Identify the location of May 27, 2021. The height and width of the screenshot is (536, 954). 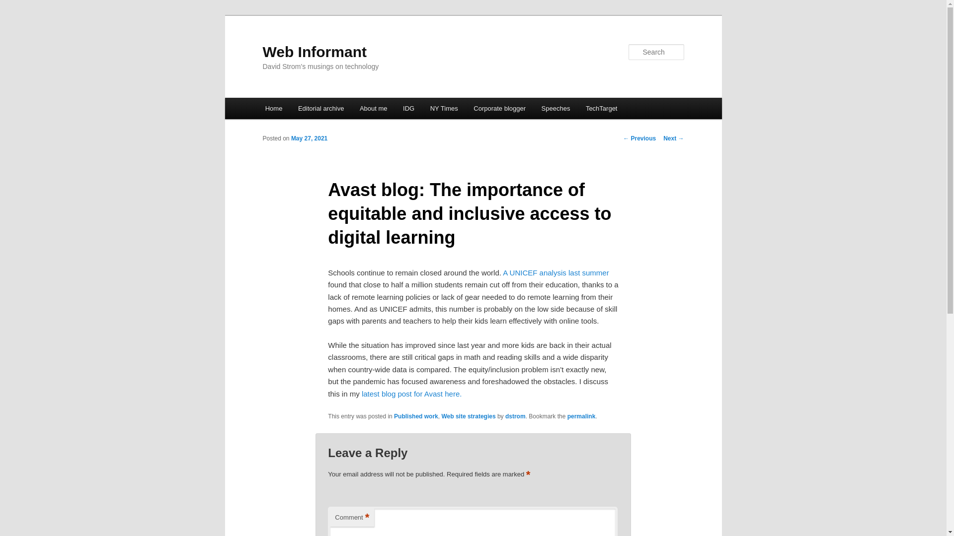
(309, 138).